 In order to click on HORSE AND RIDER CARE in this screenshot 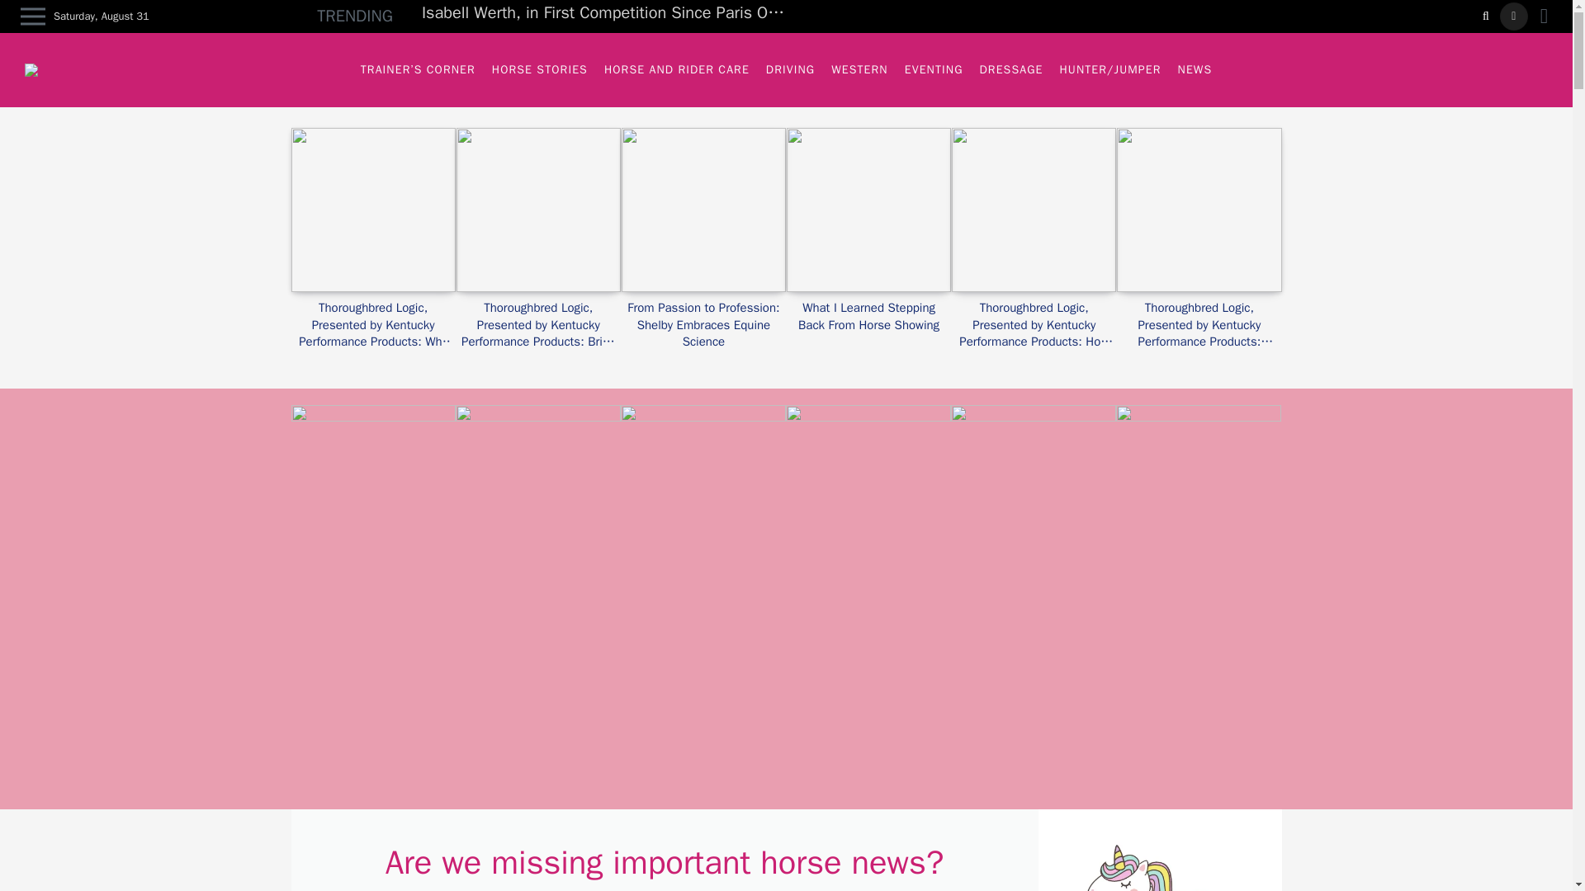, I will do `click(676, 69)`.